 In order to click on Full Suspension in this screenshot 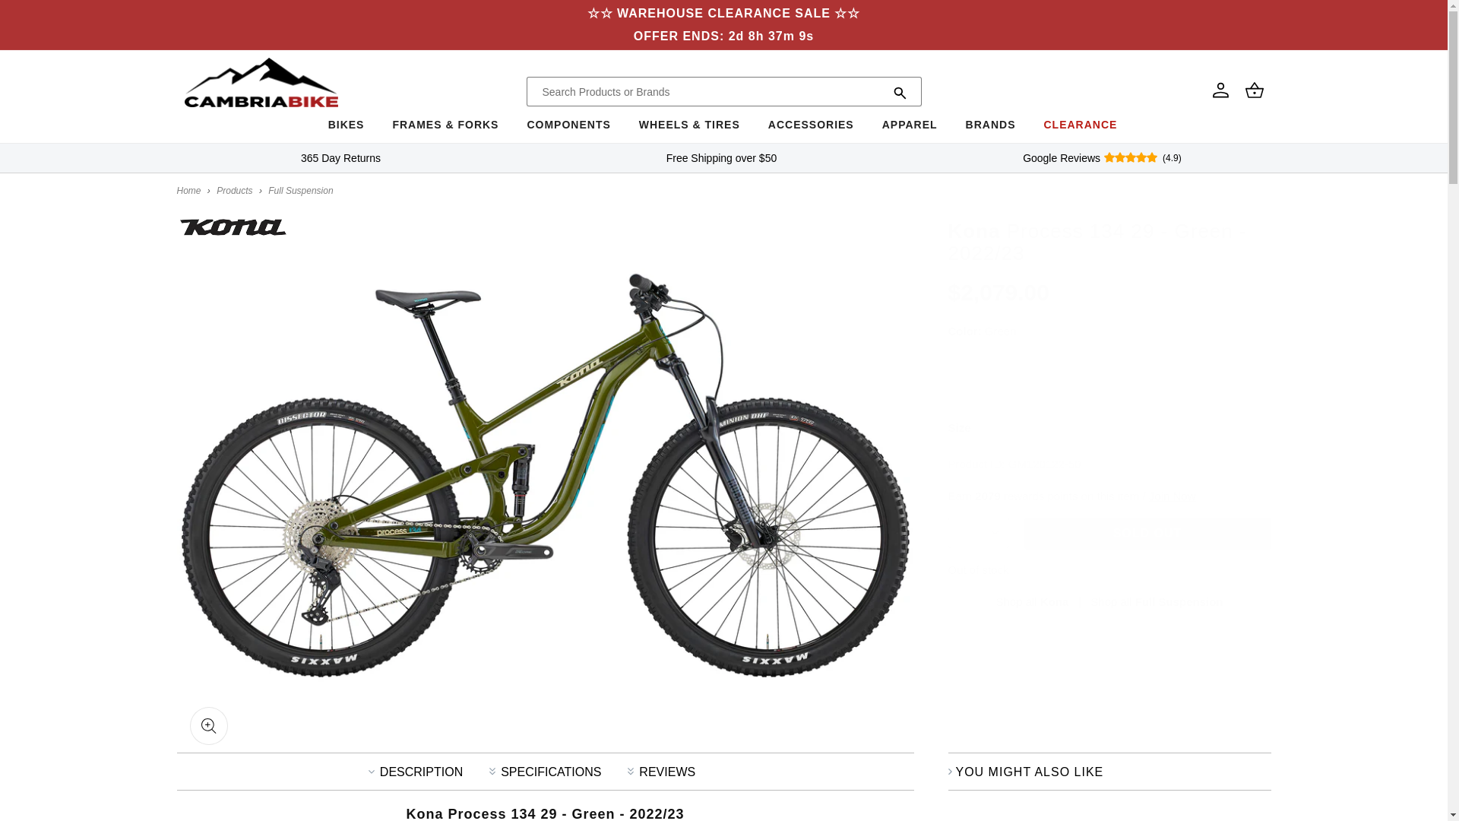, I will do `click(300, 191)`.